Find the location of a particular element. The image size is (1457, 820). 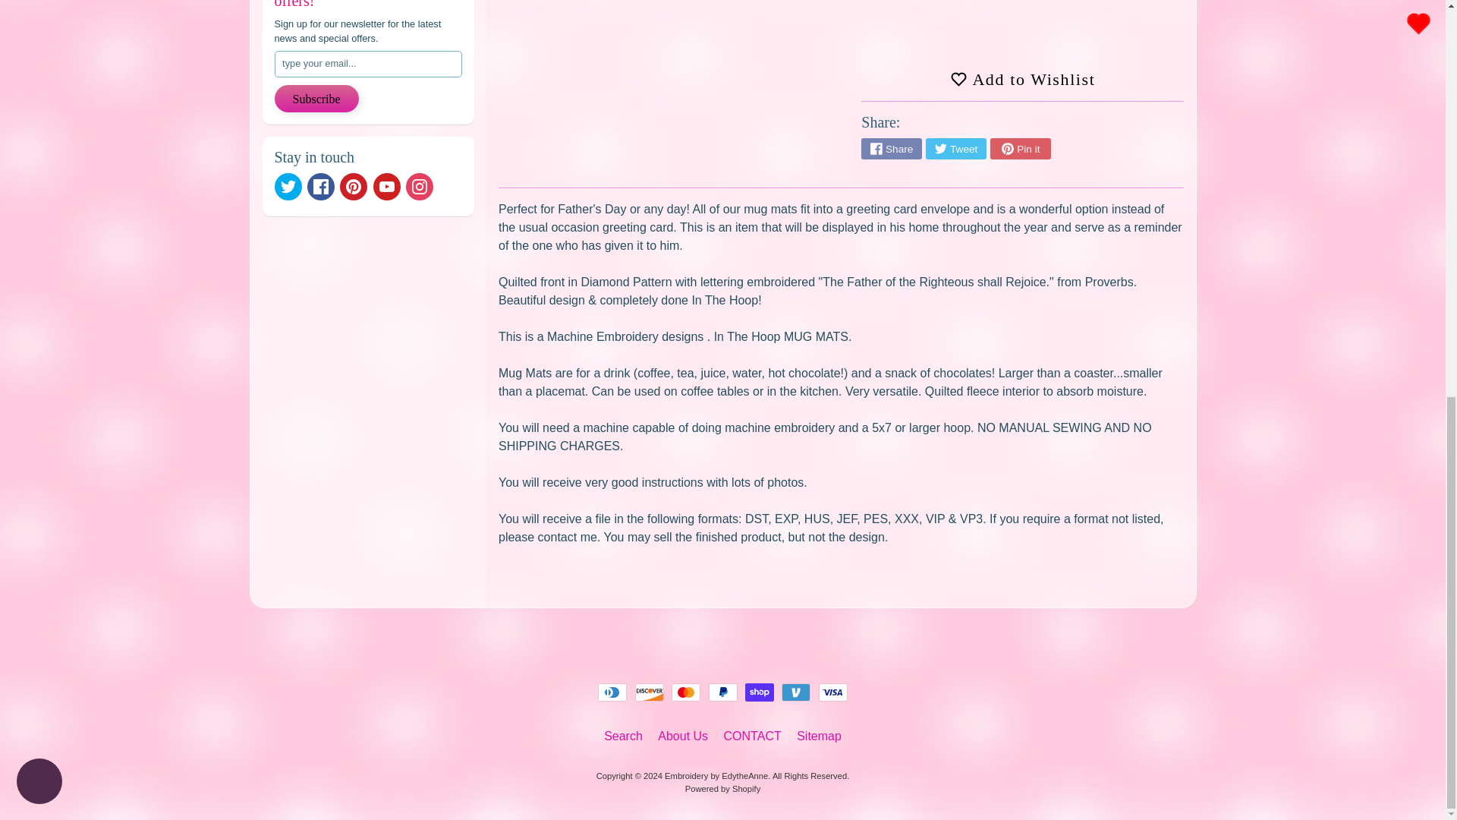

Pin on Pinterest is located at coordinates (1020, 149).